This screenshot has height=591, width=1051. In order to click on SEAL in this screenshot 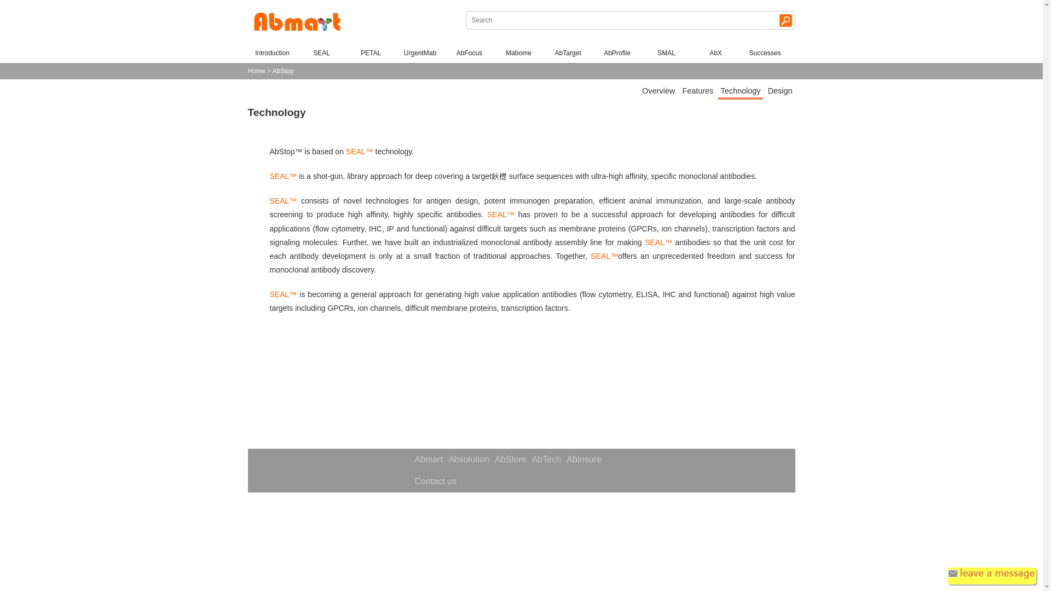, I will do `click(321, 53)`.